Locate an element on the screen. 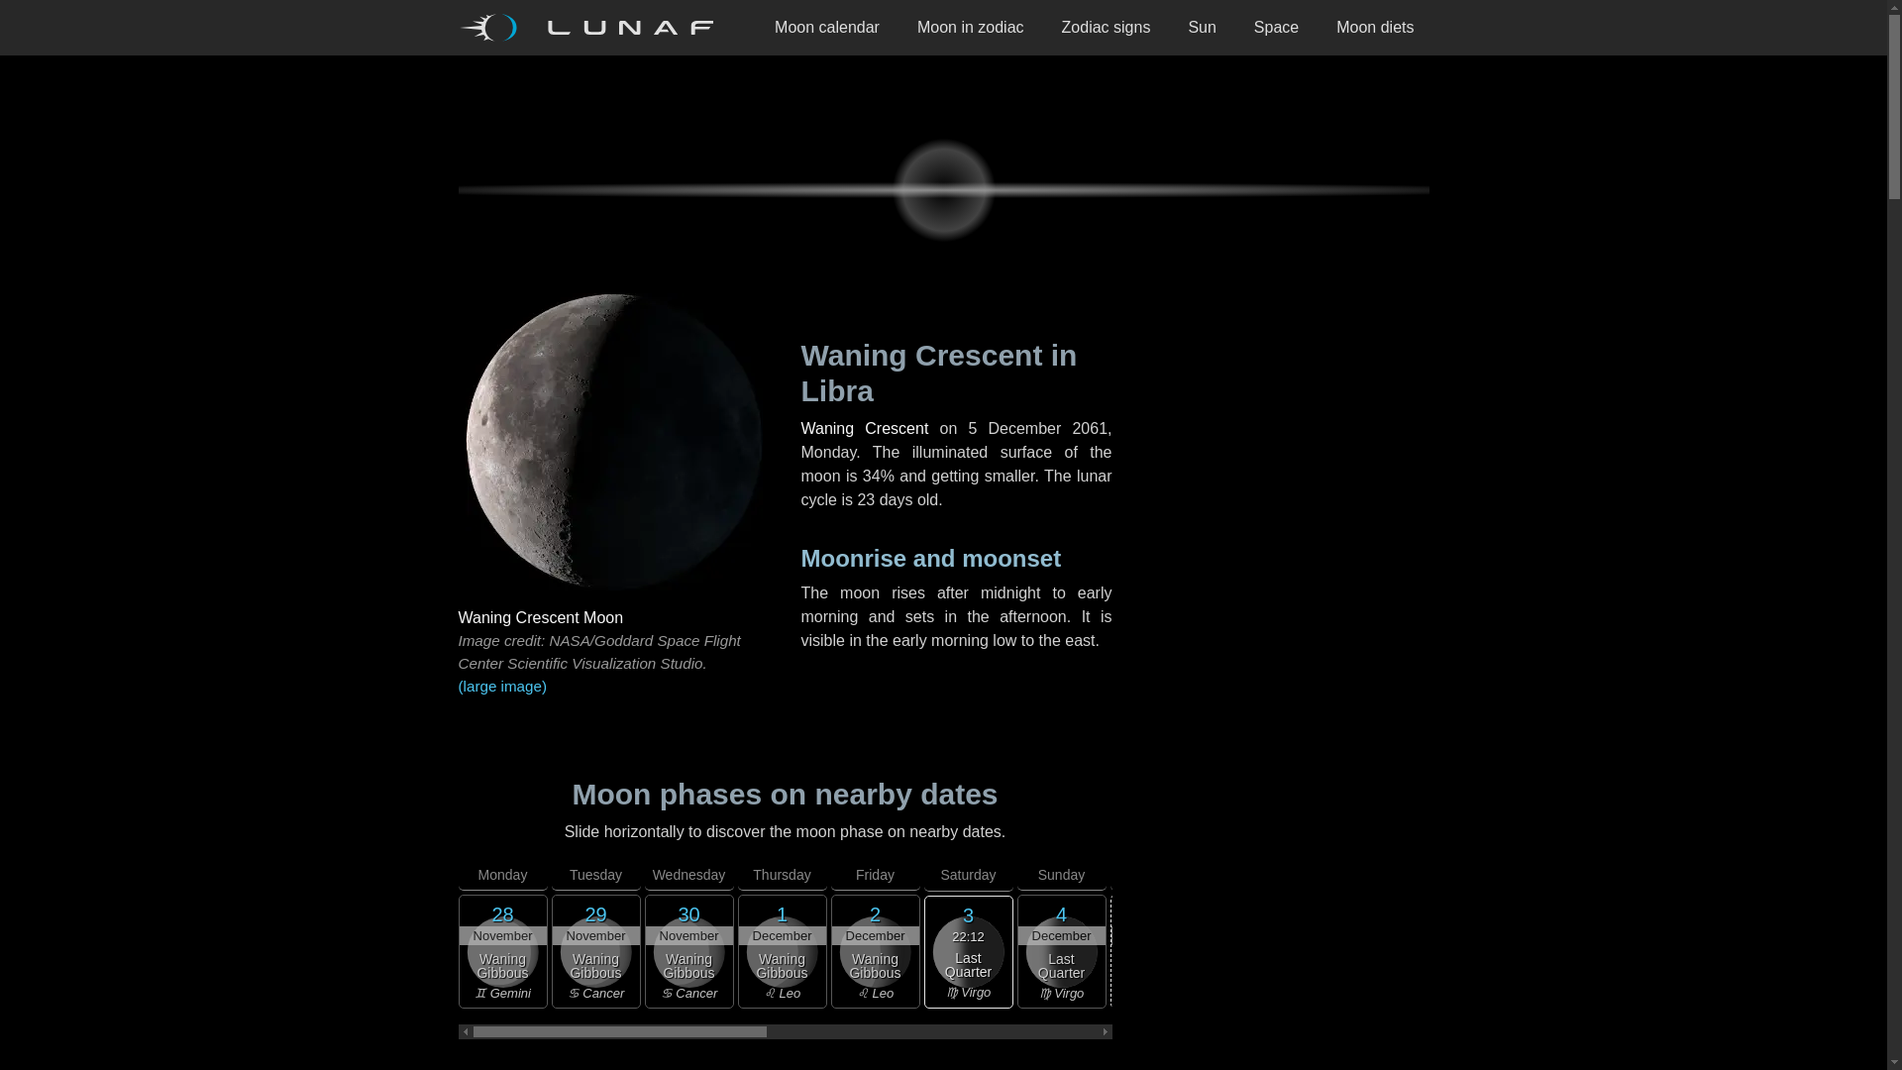 The width and height of the screenshot is (1902, 1070). Moon diets is located at coordinates (1375, 28).